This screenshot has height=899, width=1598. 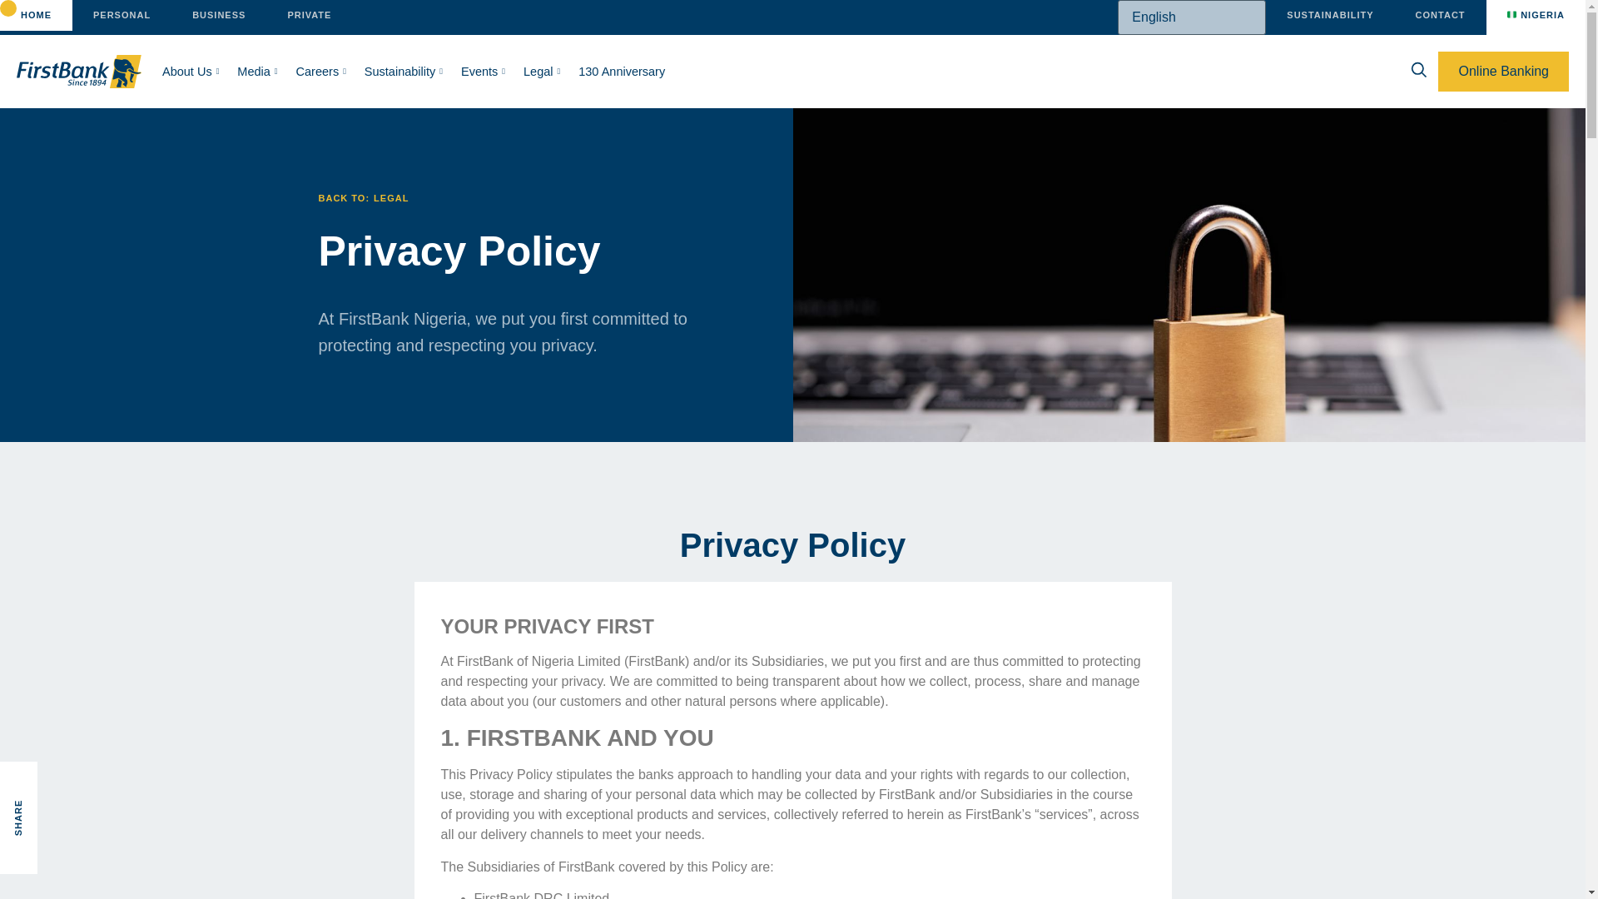 I want to click on PRIVATE, so click(x=309, y=15).